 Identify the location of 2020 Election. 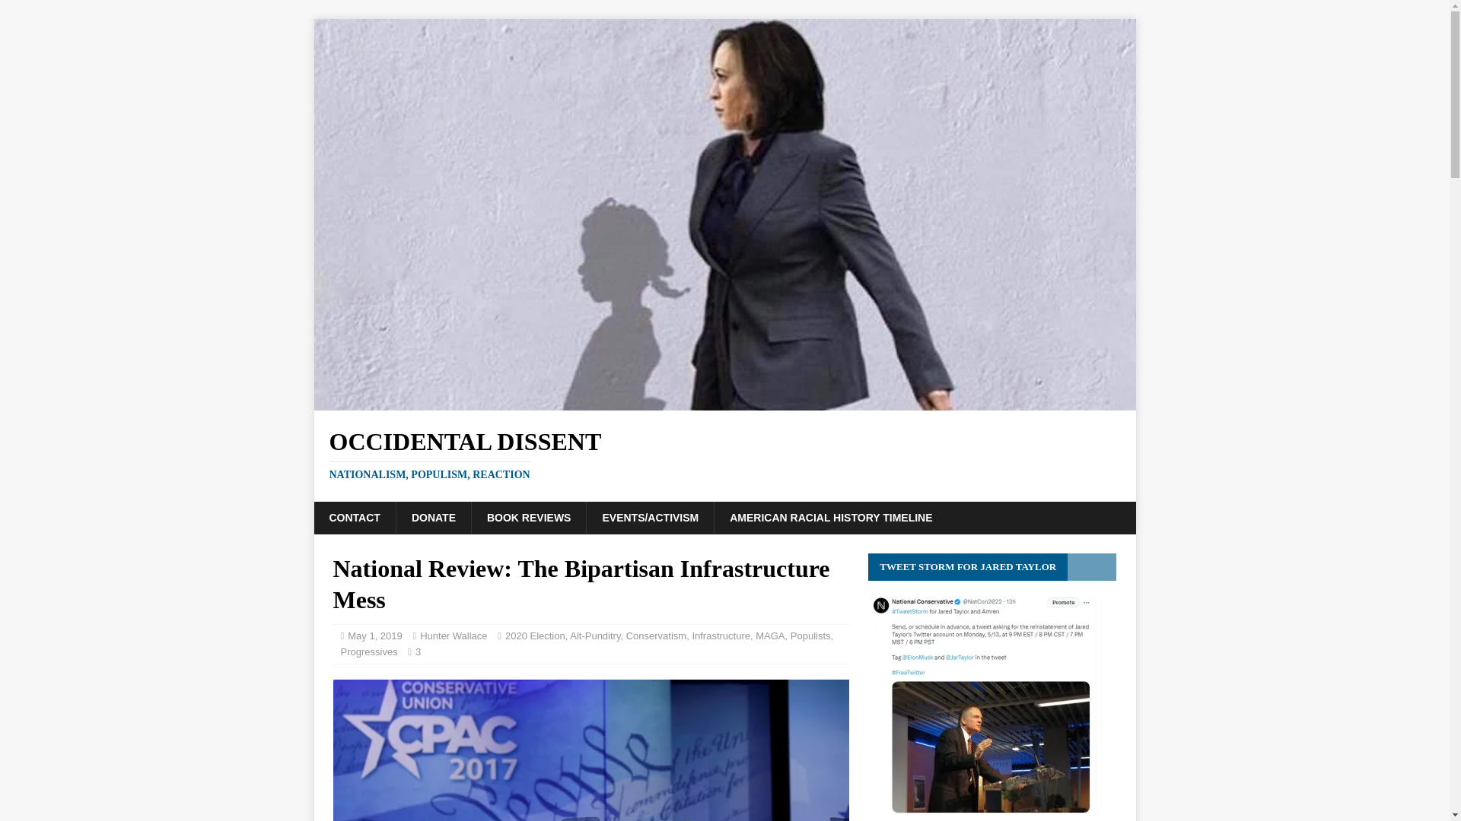
(536, 636).